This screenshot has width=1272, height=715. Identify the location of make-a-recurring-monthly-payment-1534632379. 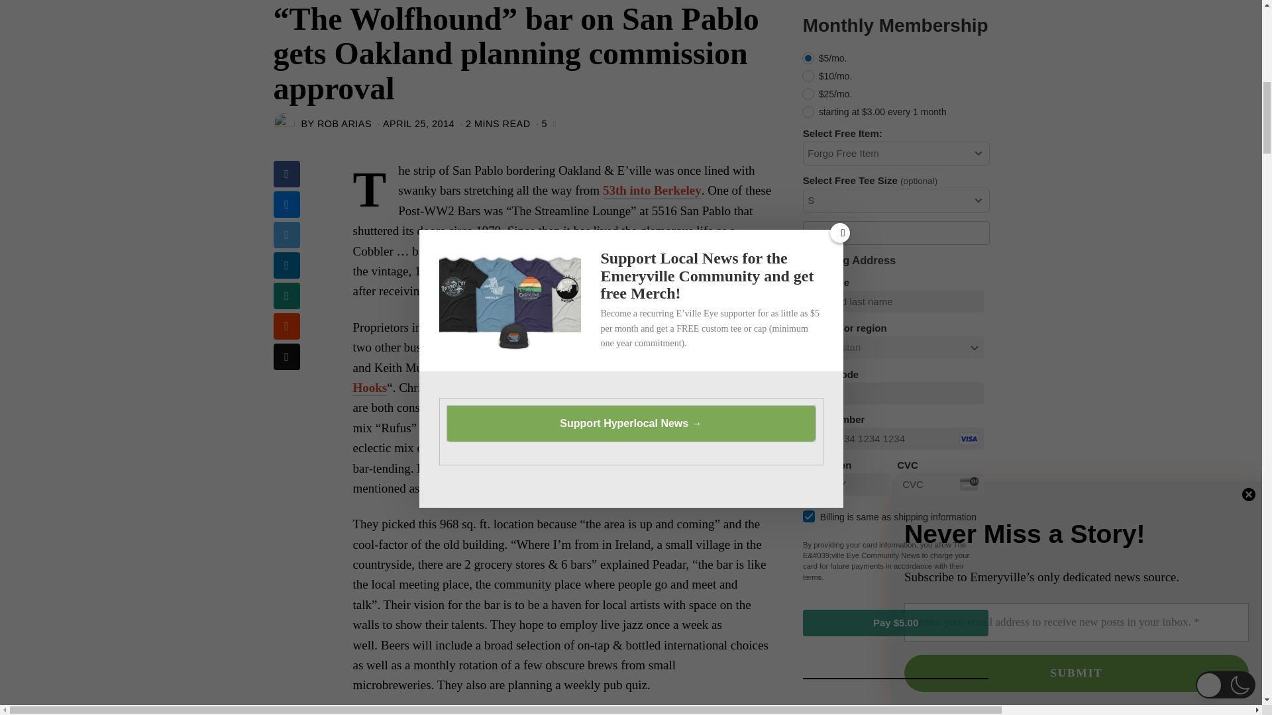
(808, 58).